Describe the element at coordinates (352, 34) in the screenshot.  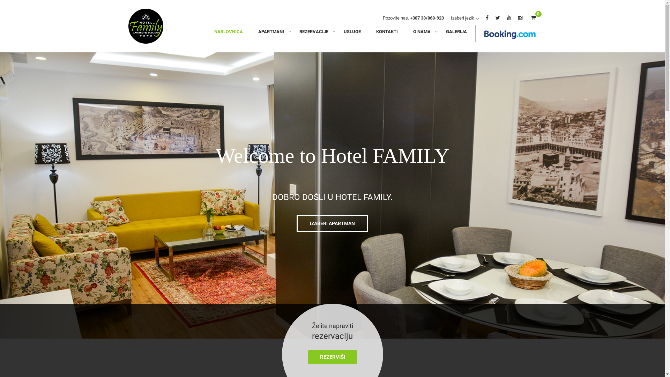
I see `USLUGE` at that location.